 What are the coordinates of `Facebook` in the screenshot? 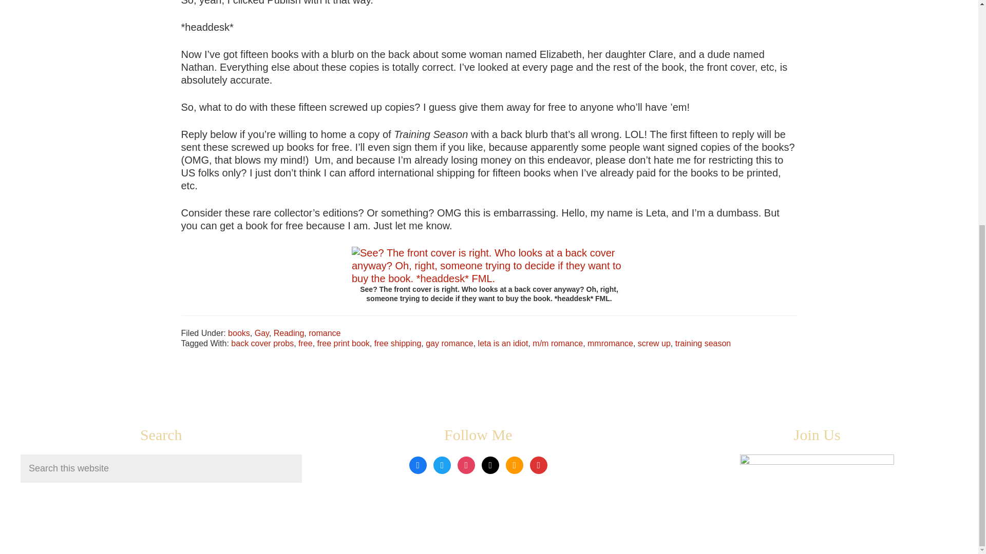 It's located at (418, 465).